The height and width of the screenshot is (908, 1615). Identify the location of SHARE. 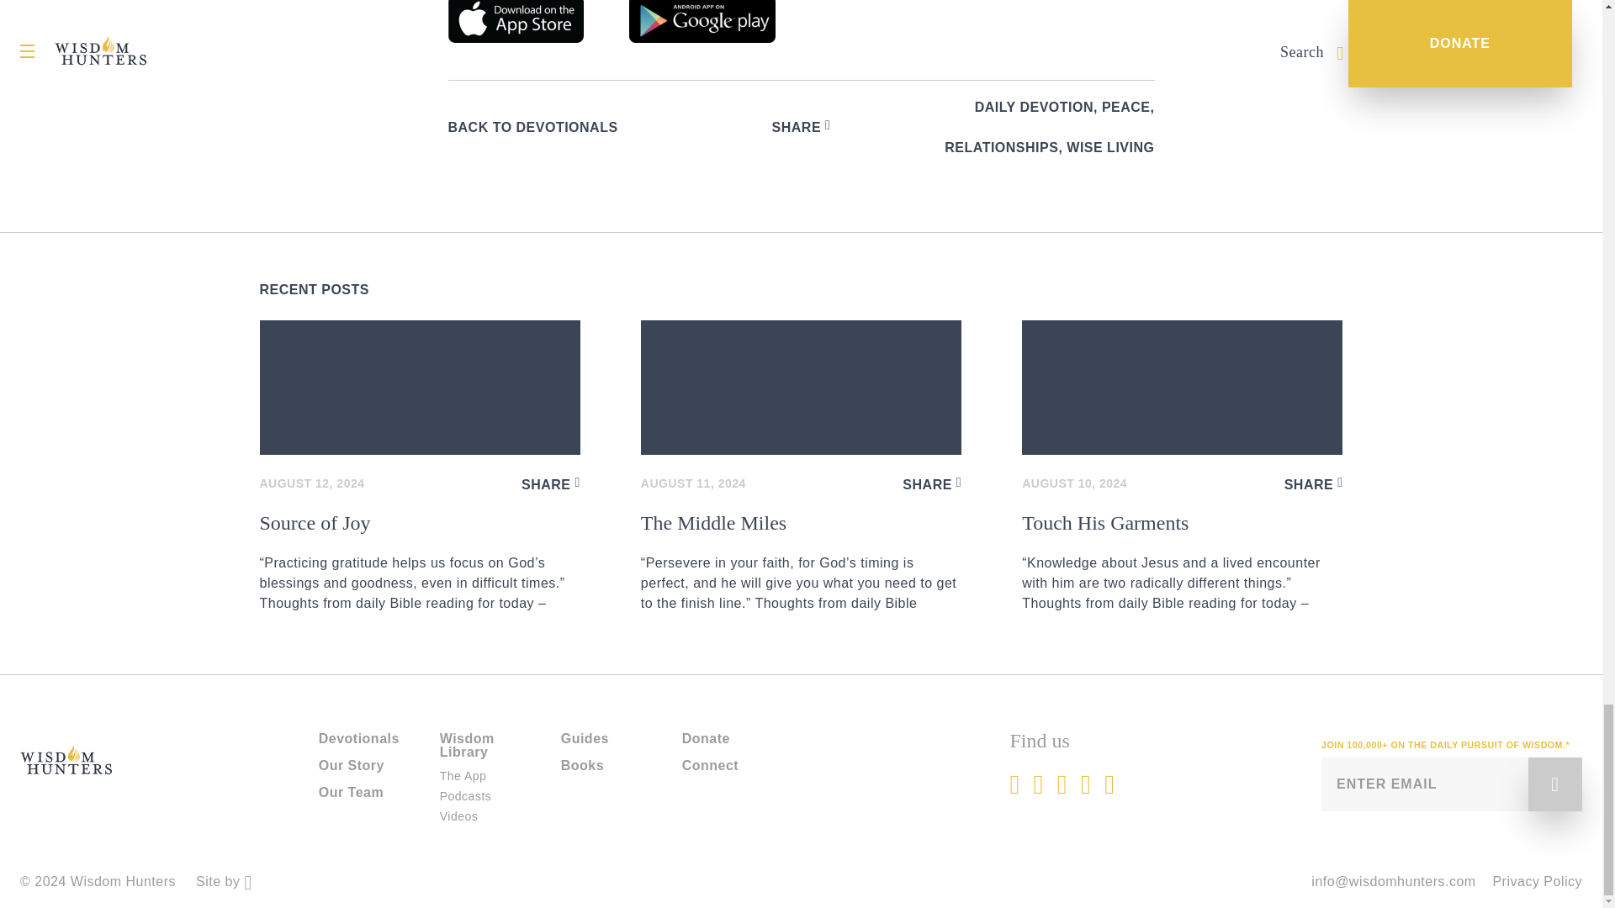
(801, 128).